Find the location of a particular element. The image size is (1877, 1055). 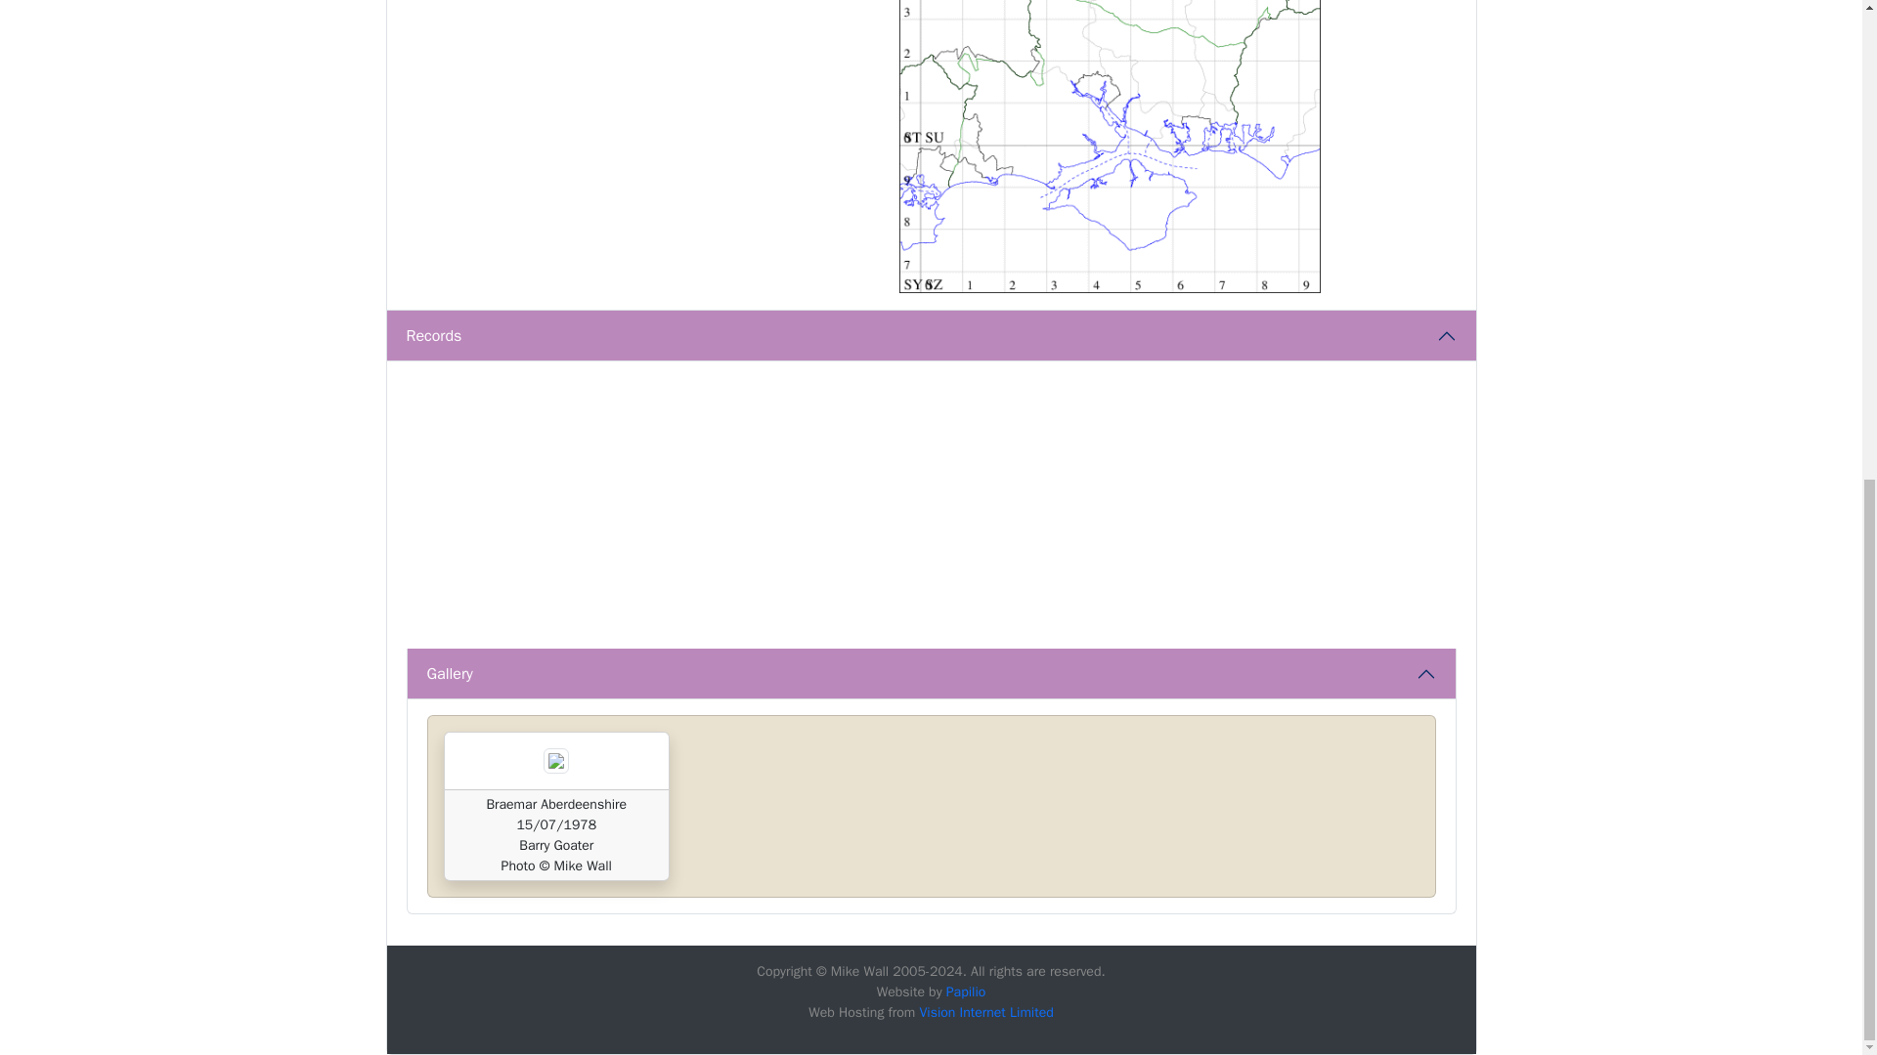

Gallery is located at coordinates (931, 674).